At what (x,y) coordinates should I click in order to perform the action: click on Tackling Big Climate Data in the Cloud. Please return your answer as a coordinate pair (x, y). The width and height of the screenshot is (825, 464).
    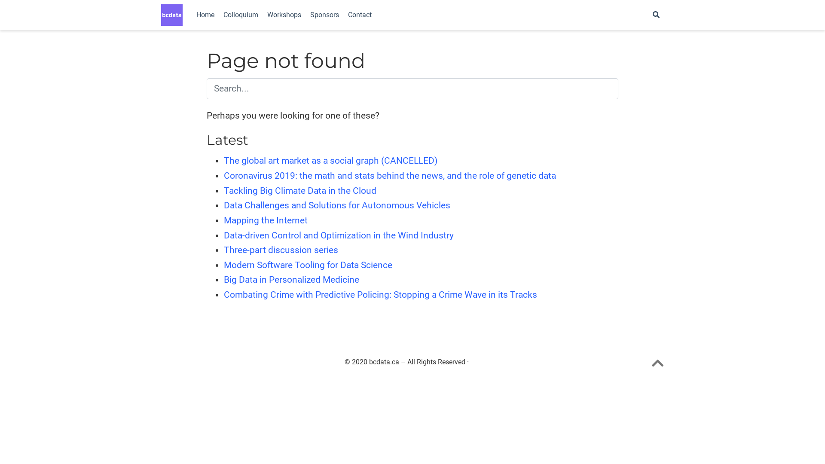
    Looking at the image, I should click on (300, 191).